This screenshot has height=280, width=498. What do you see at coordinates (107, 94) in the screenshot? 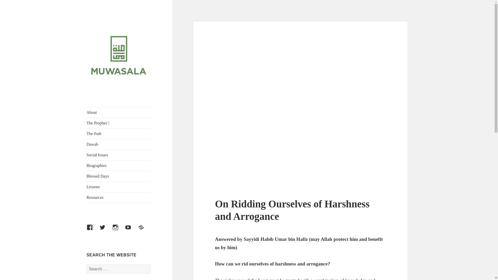
I see `MUWASALA` at bounding box center [107, 94].